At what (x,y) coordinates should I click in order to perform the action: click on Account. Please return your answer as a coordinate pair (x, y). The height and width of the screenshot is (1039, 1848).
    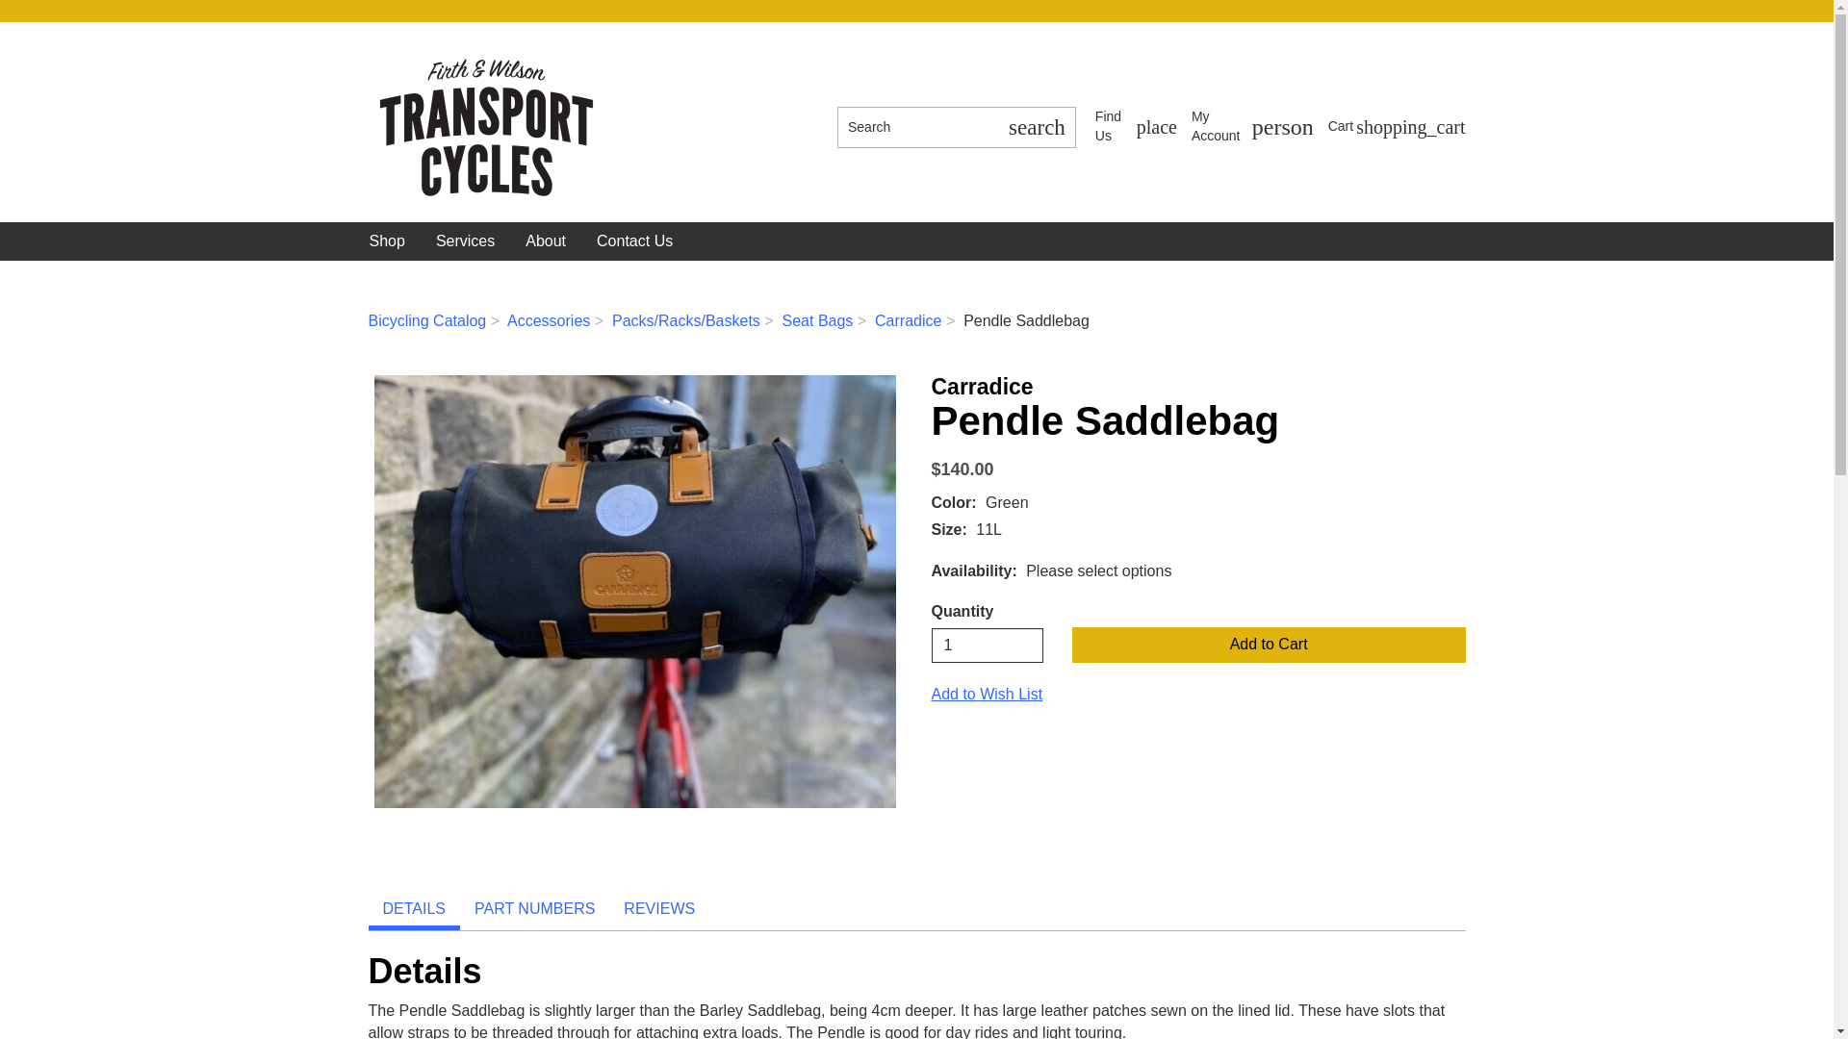
    Looking at the image, I should click on (916, 127).